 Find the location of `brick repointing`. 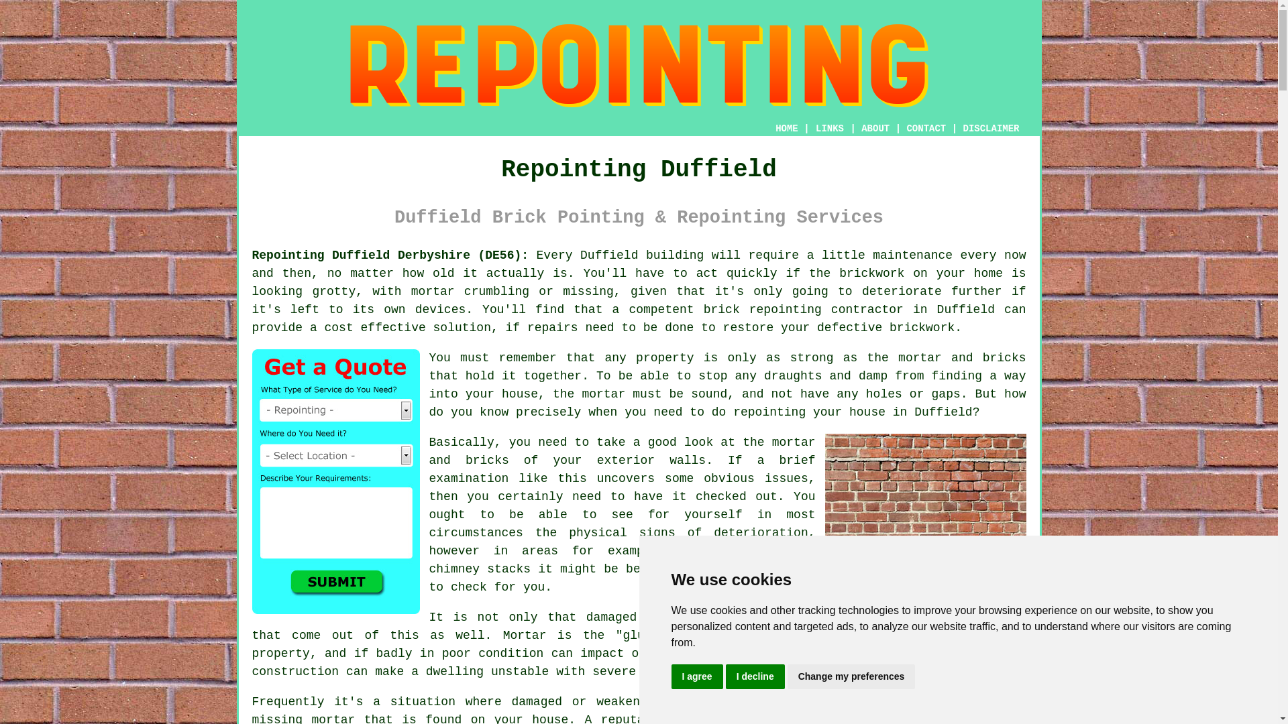

brick repointing is located at coordinates (733, 719).